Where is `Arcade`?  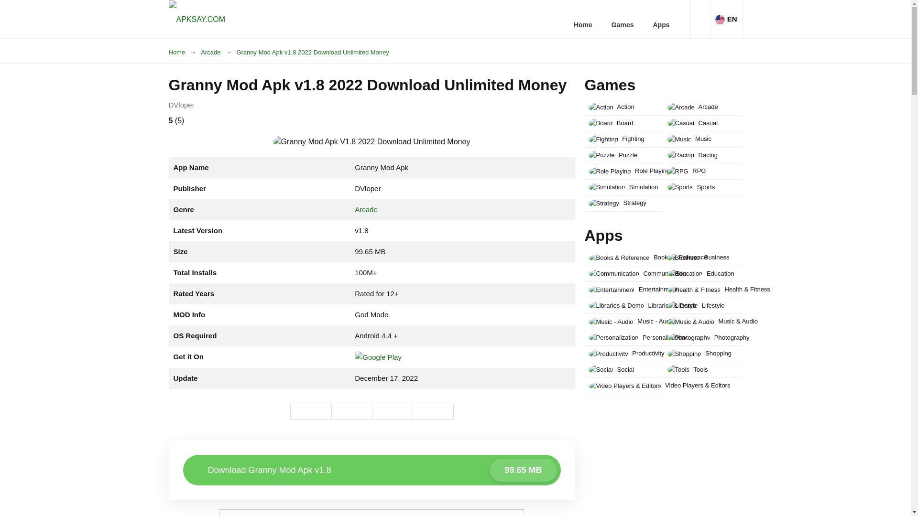 Arcade is located at coordinates (392, 412).